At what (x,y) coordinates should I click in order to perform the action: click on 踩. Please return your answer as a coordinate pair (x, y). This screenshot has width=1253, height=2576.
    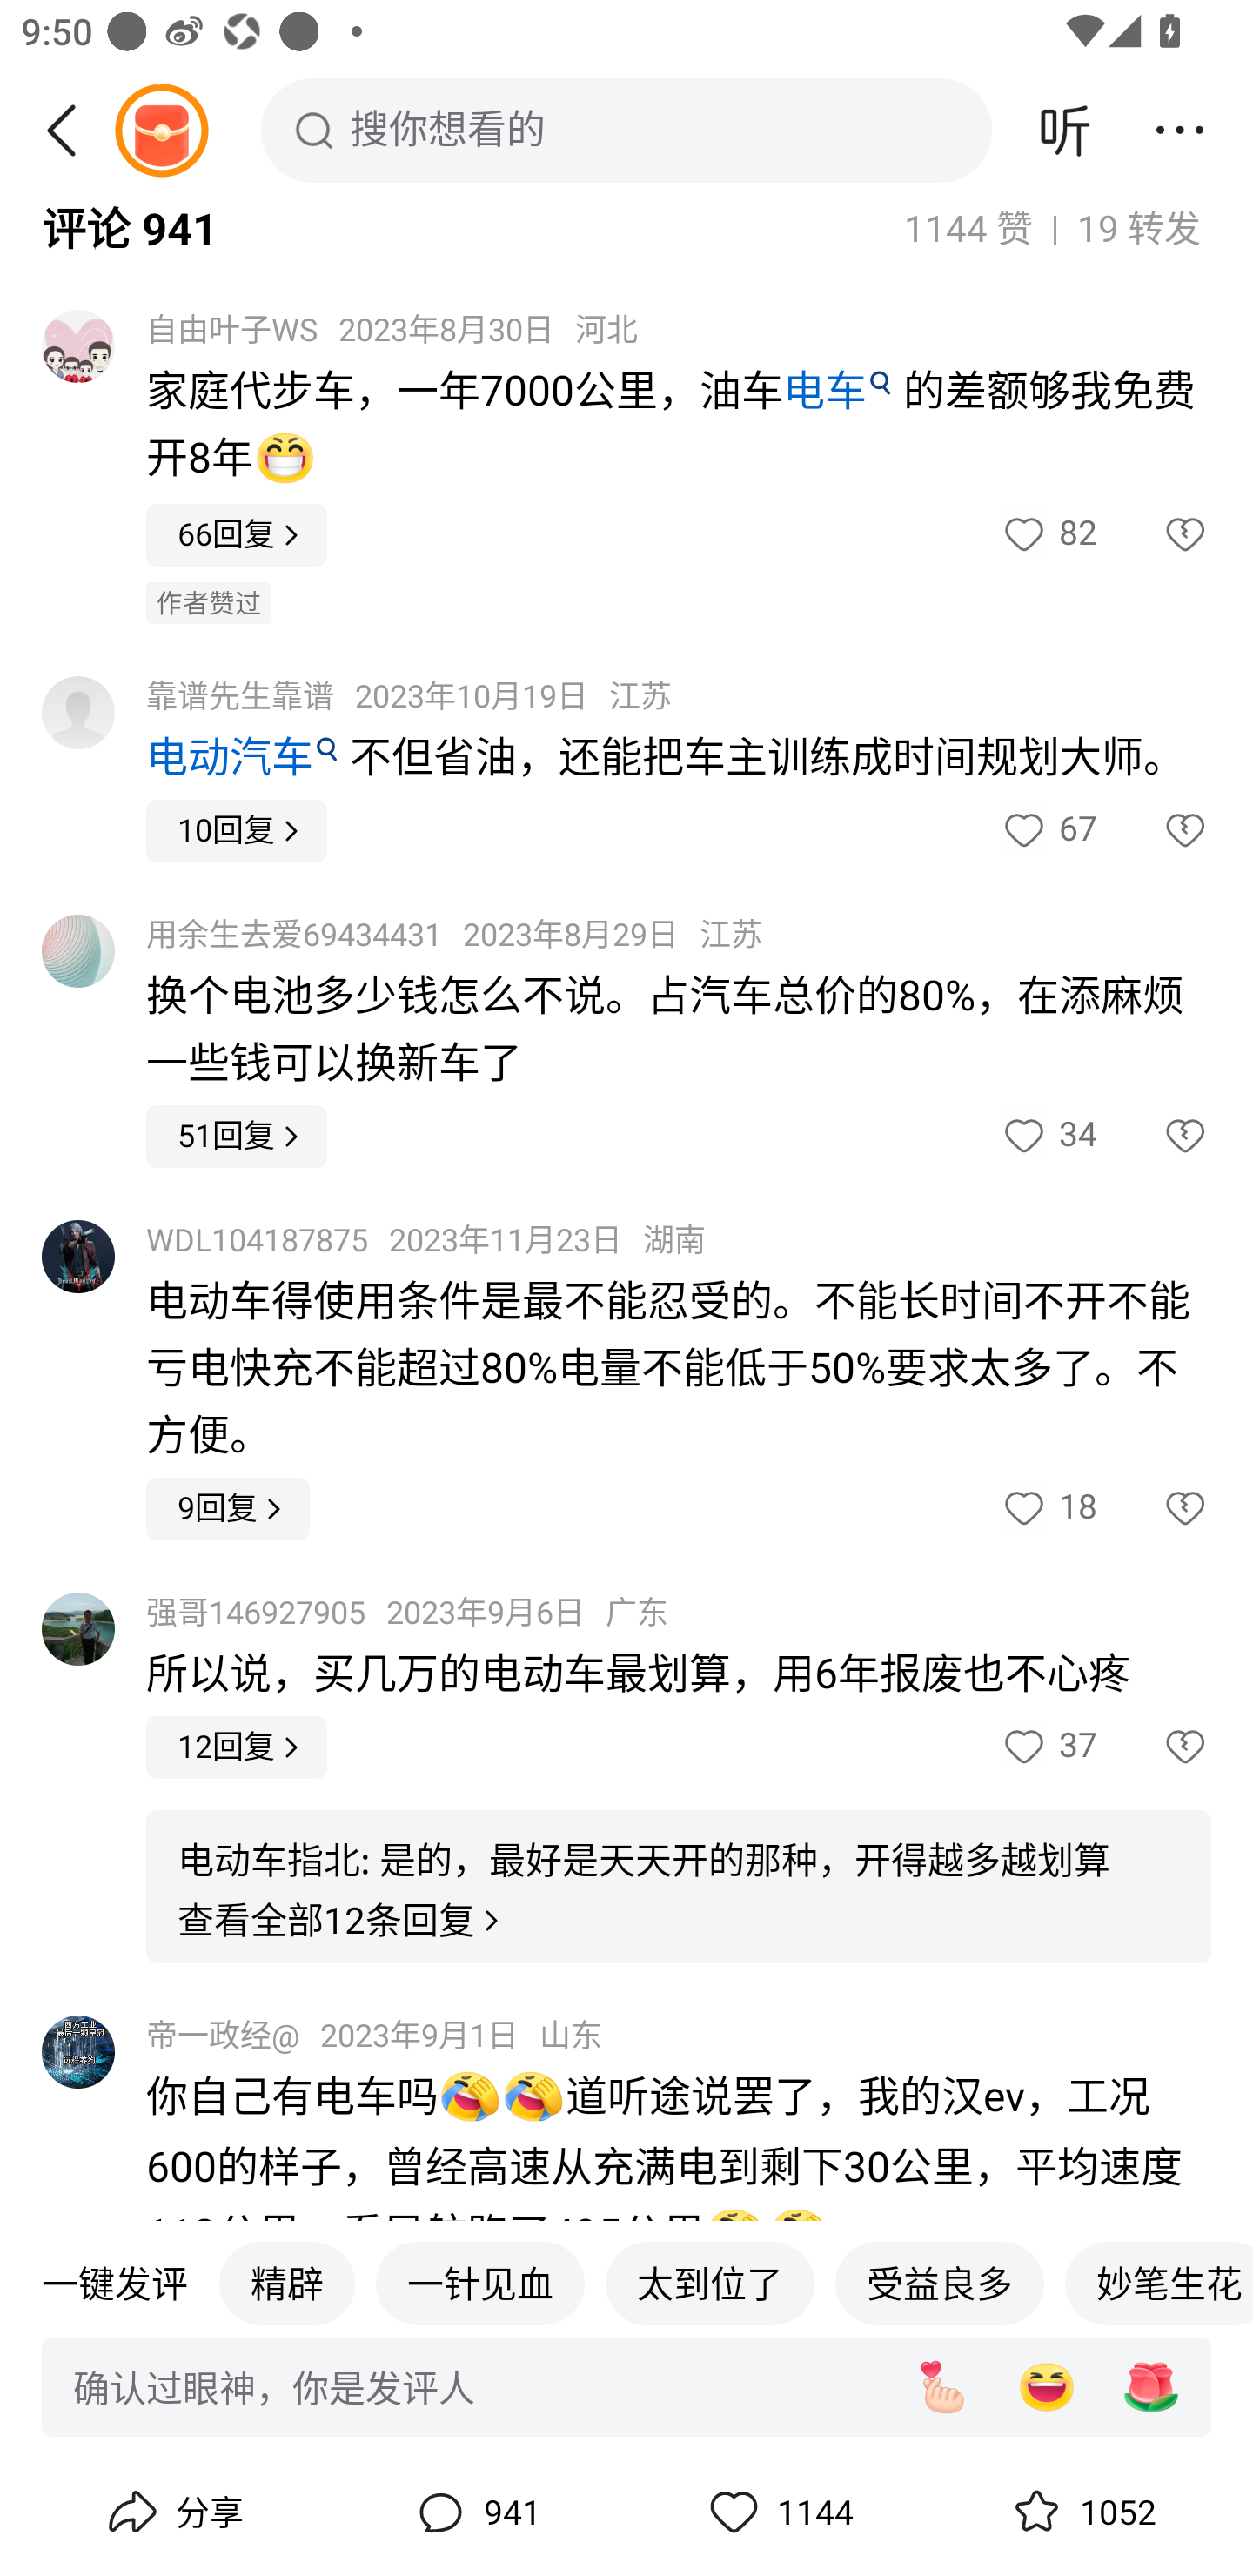
    Looking at the image, I should click on (1154, 1135).